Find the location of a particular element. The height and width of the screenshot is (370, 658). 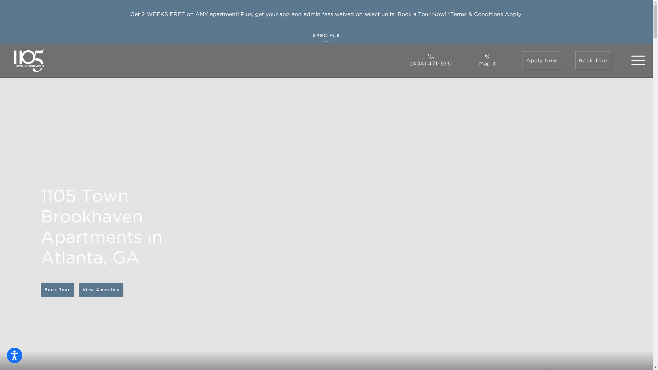

SPECIALS is located at coordinates (326, 36).